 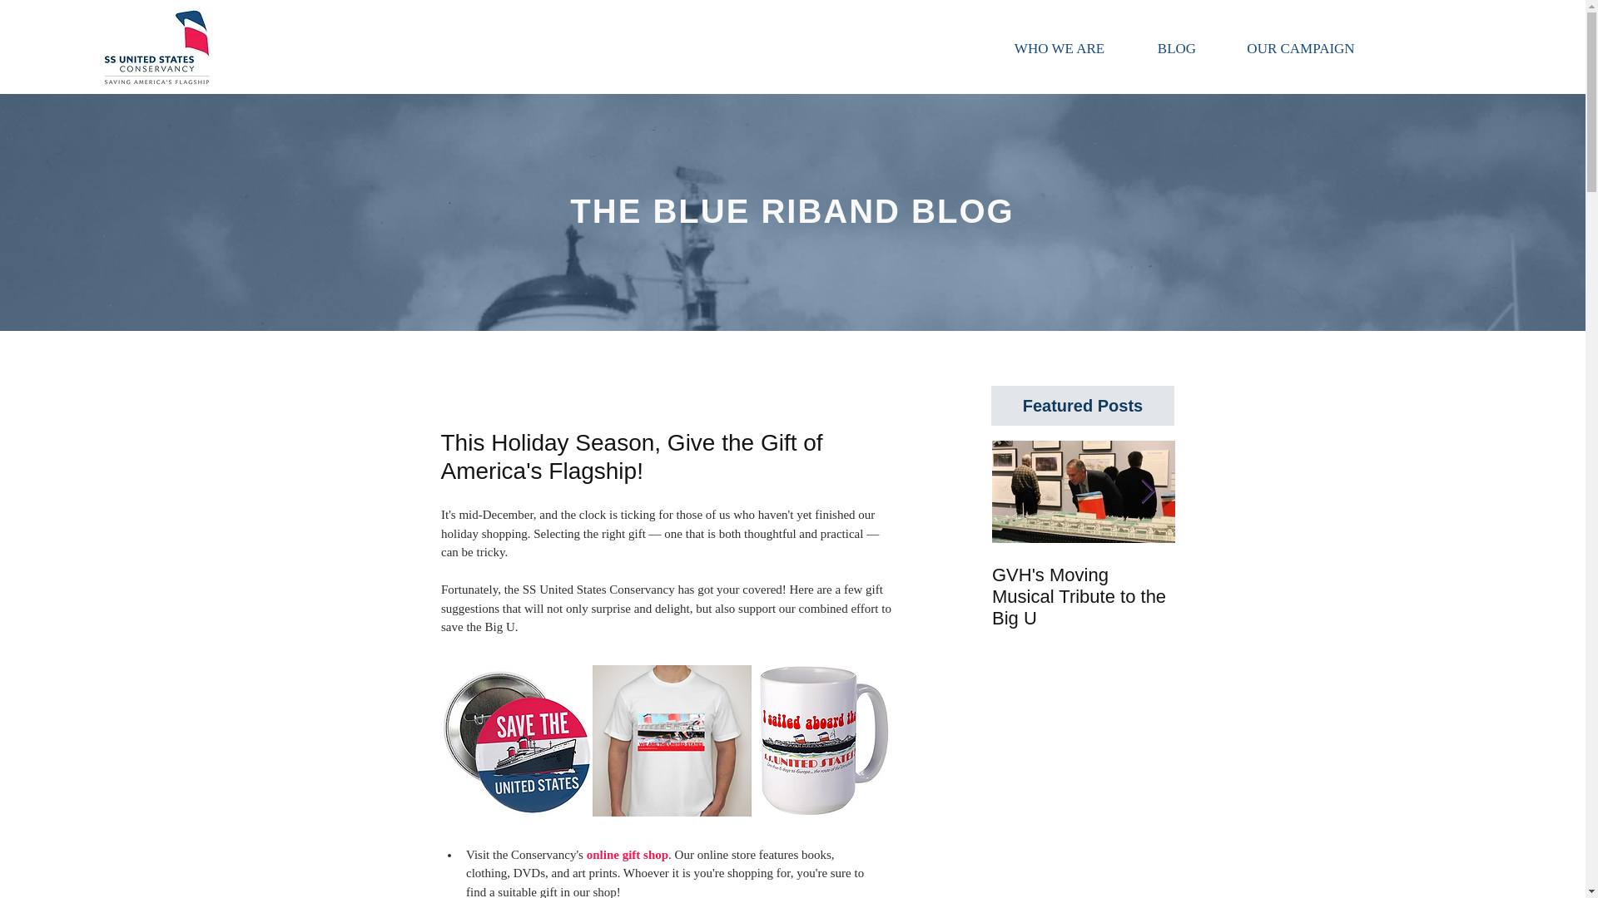 I want to click on online gift shop, so click(x=627, y=854).